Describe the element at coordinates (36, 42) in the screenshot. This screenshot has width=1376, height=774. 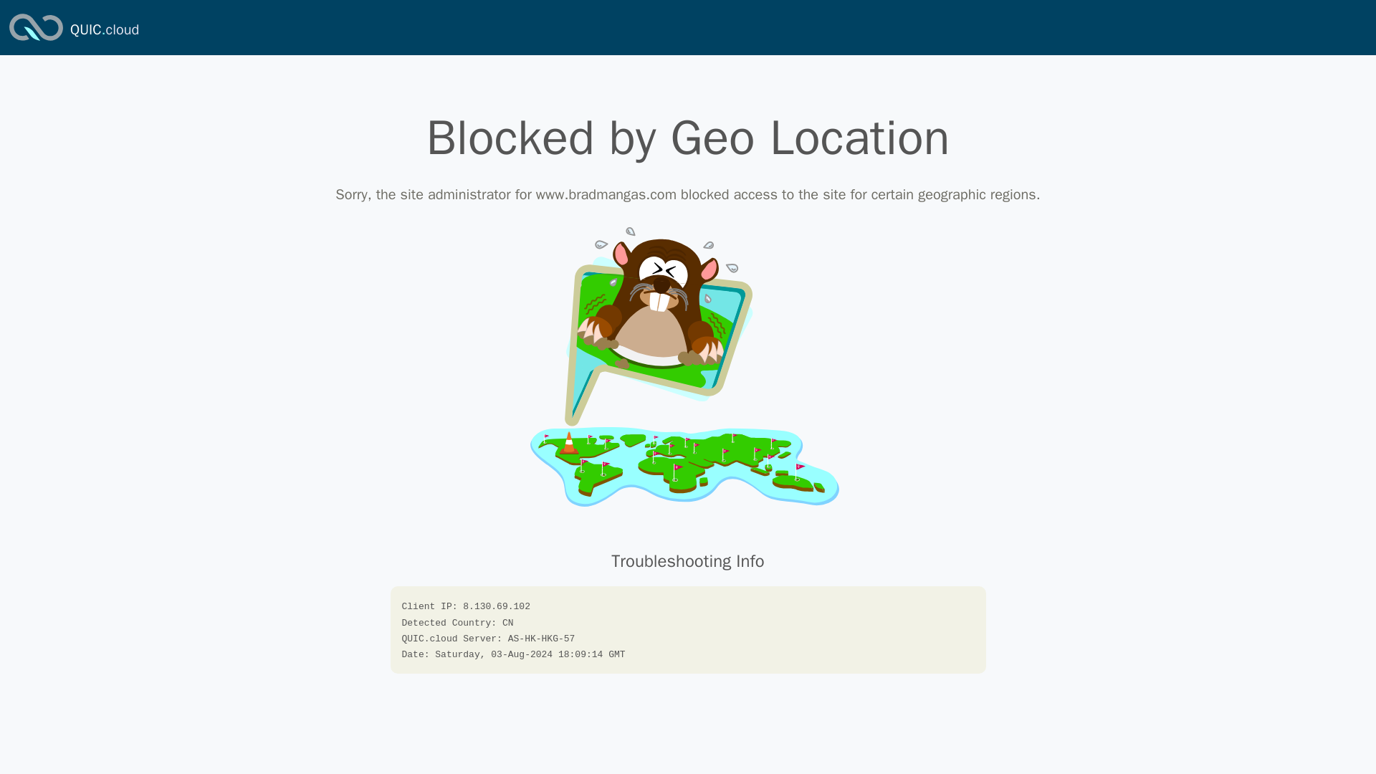
I see `QUIC.cloud` at that location.